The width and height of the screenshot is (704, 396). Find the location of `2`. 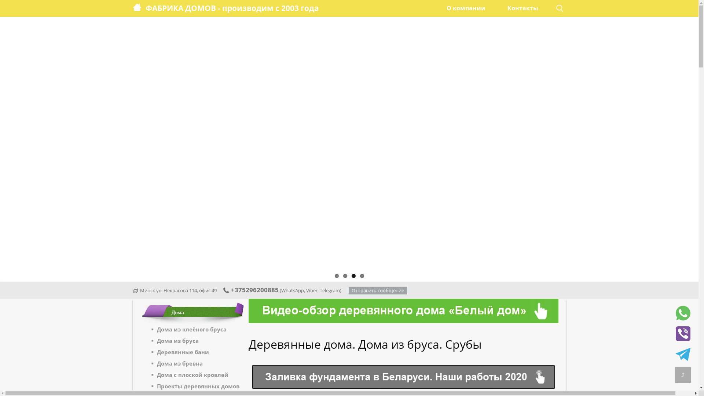

2 is located at coordinates (345, 276).